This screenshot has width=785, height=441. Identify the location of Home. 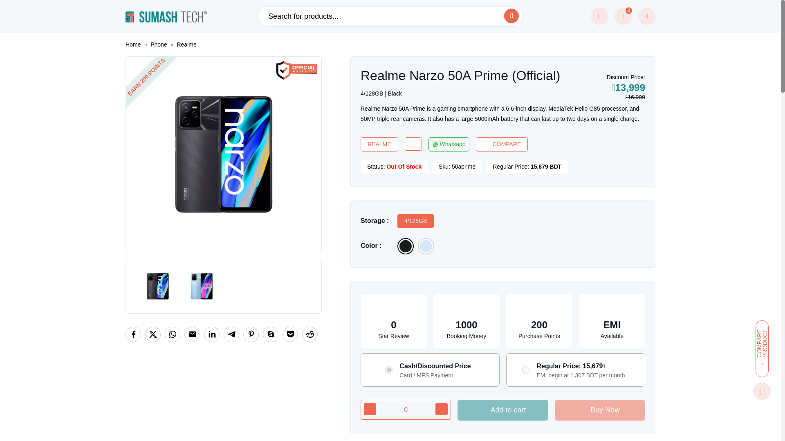
(133, 44).